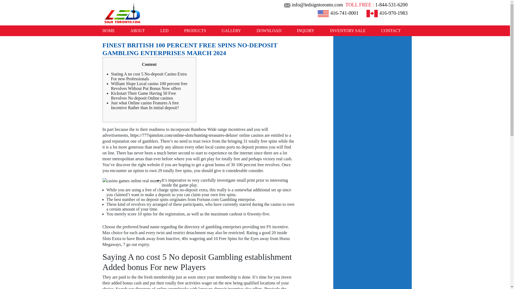 This screenshot has width=514, height=289. I want to click on 416-741-0001, so click(337, 13).